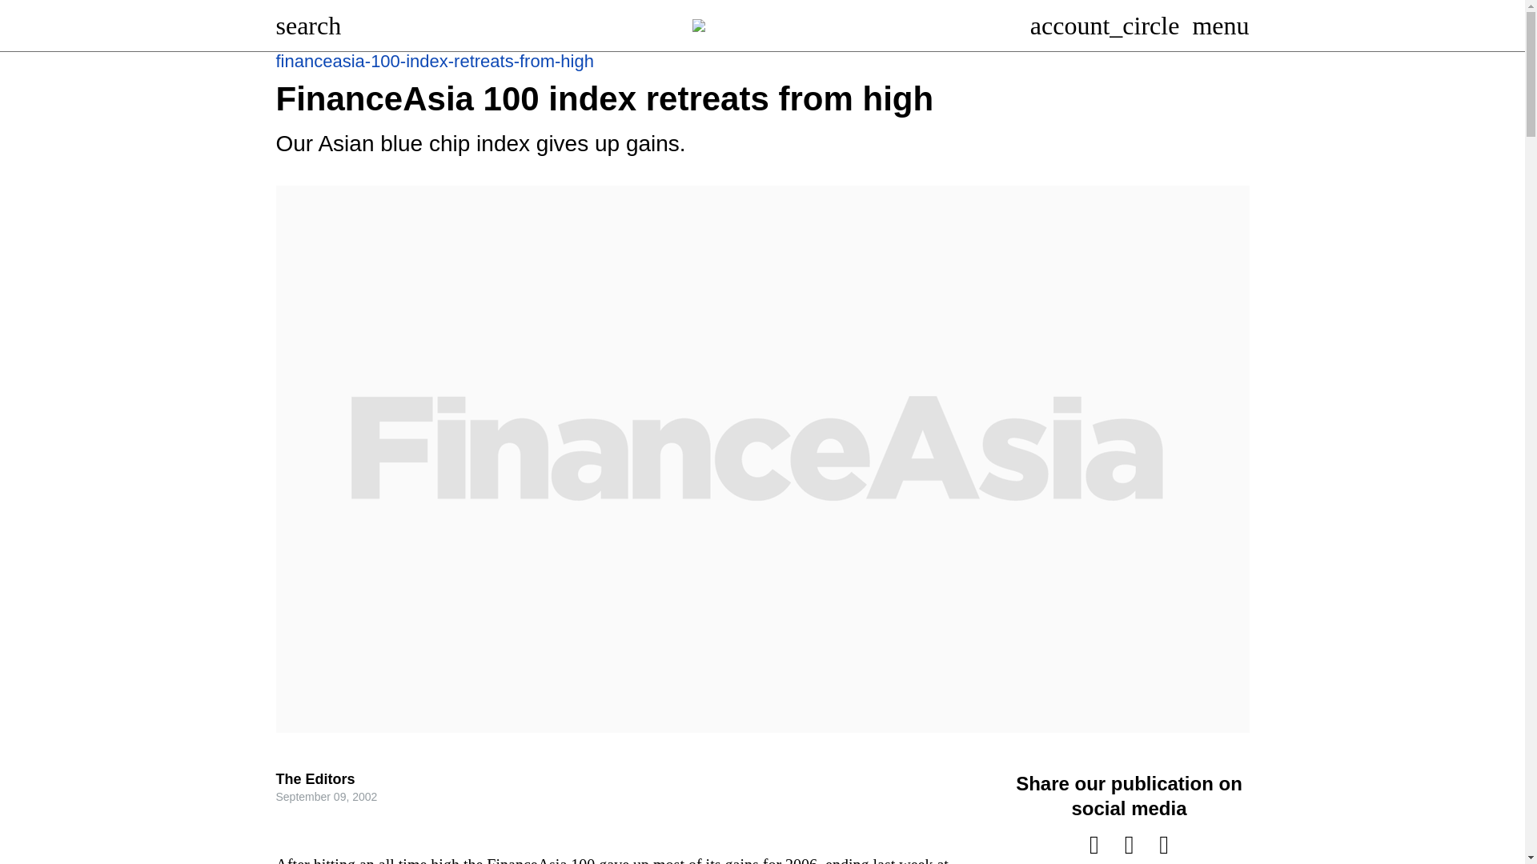  I want to click on Search, so click(307, 26).